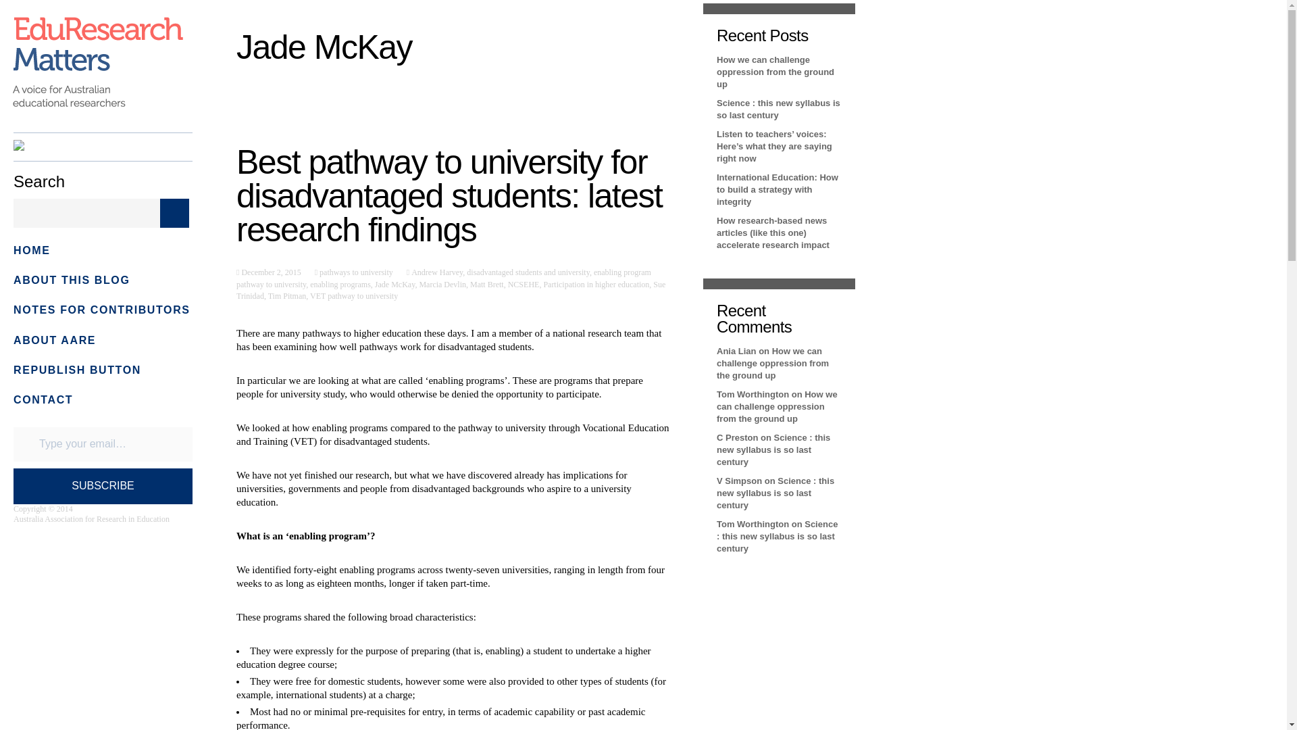 This screenshot has height=730, width=1297. I want to click on ABOUT THIS BLOG, so click(72, 280).